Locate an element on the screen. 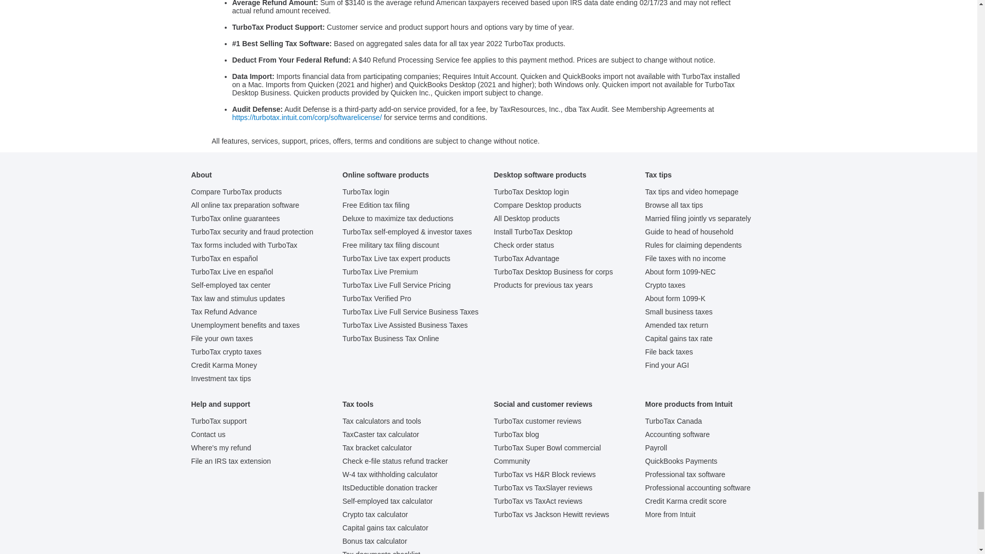 This screenshot has height=554, width=985. Tax Refund Advance is located at coordinates (224, 312).